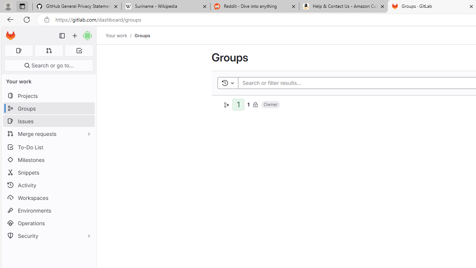 This screenshot has height=268, width=476. I want to click on Groups, so click(142, 35).